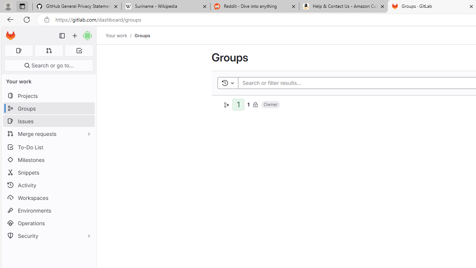 This screenshot has height=268, width=476. I want to click on Groups, so click(142, 35).